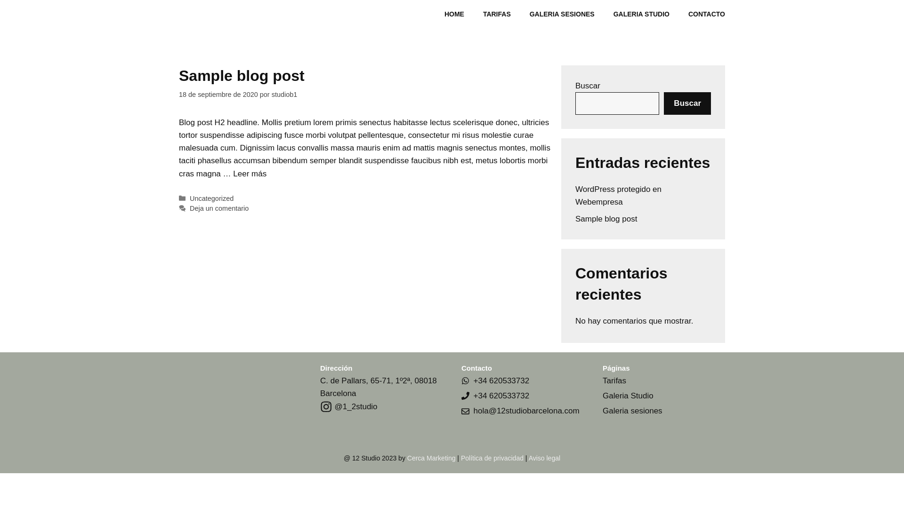 This screenshot has height=508, width=904. What do you see at coordinates (628, 396) in the screenshot?
I see `Galeria Studio` at bounding box center [628, 396].